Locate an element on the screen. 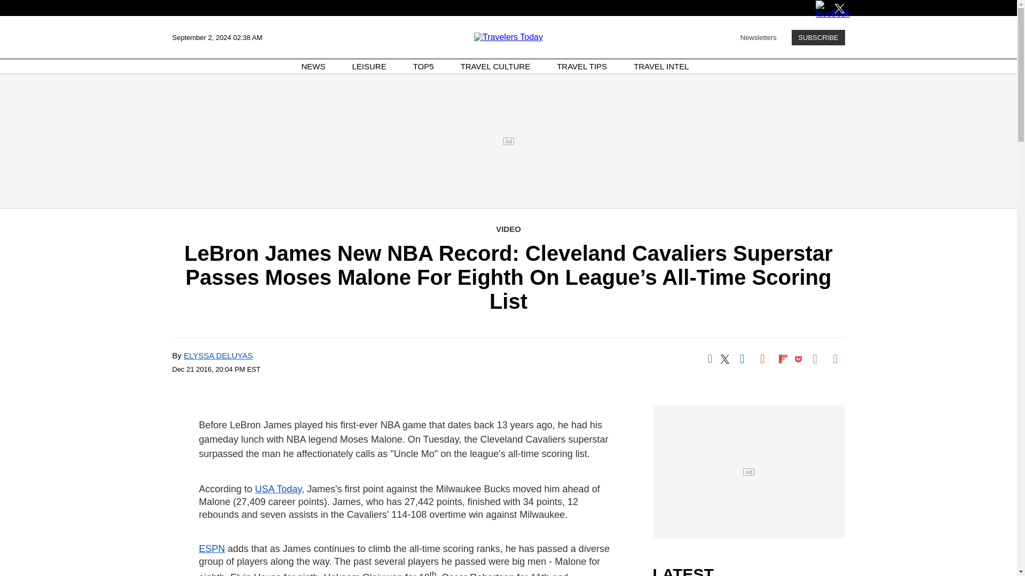 The width and height of the screenshot is (1025, 576). ESPN is located at coordinates (211, 548).